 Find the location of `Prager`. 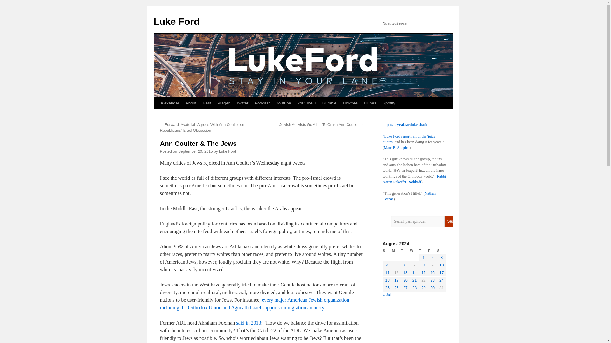

Prager is located at coordinates (223, 103).